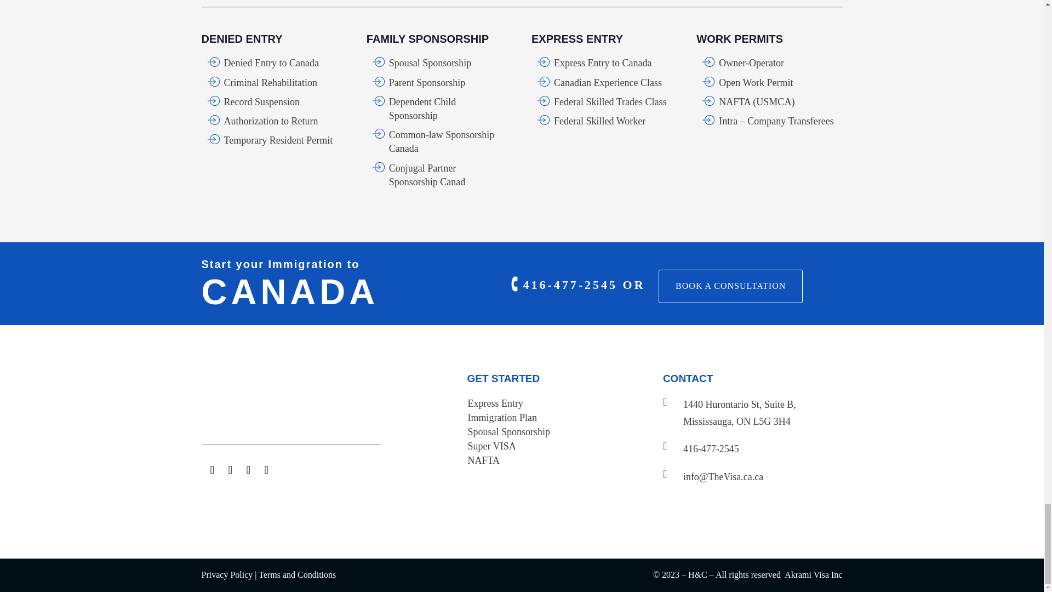 The width and height of the screenshot is (1052, 592). I want to click on Criminal Rehabilitation, so click(270, 82).